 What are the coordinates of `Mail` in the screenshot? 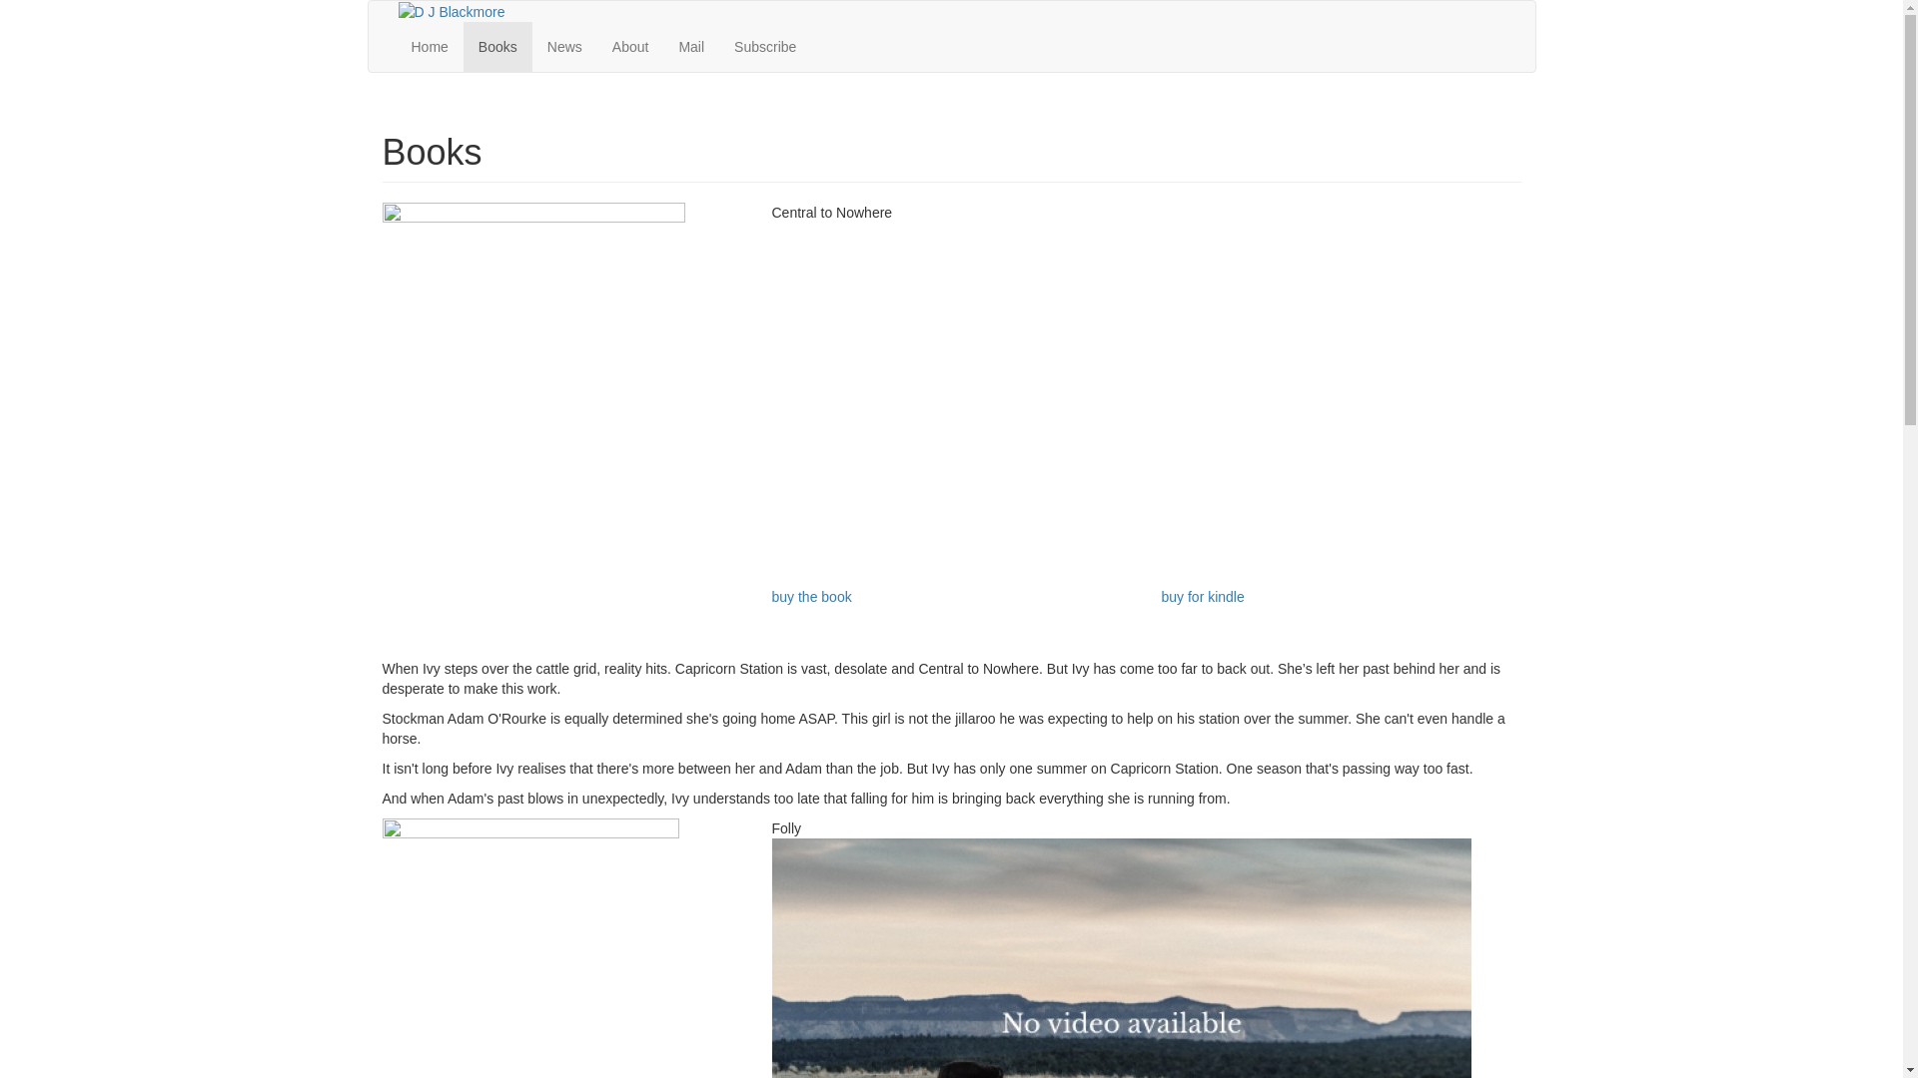 It's located at (691, 47).